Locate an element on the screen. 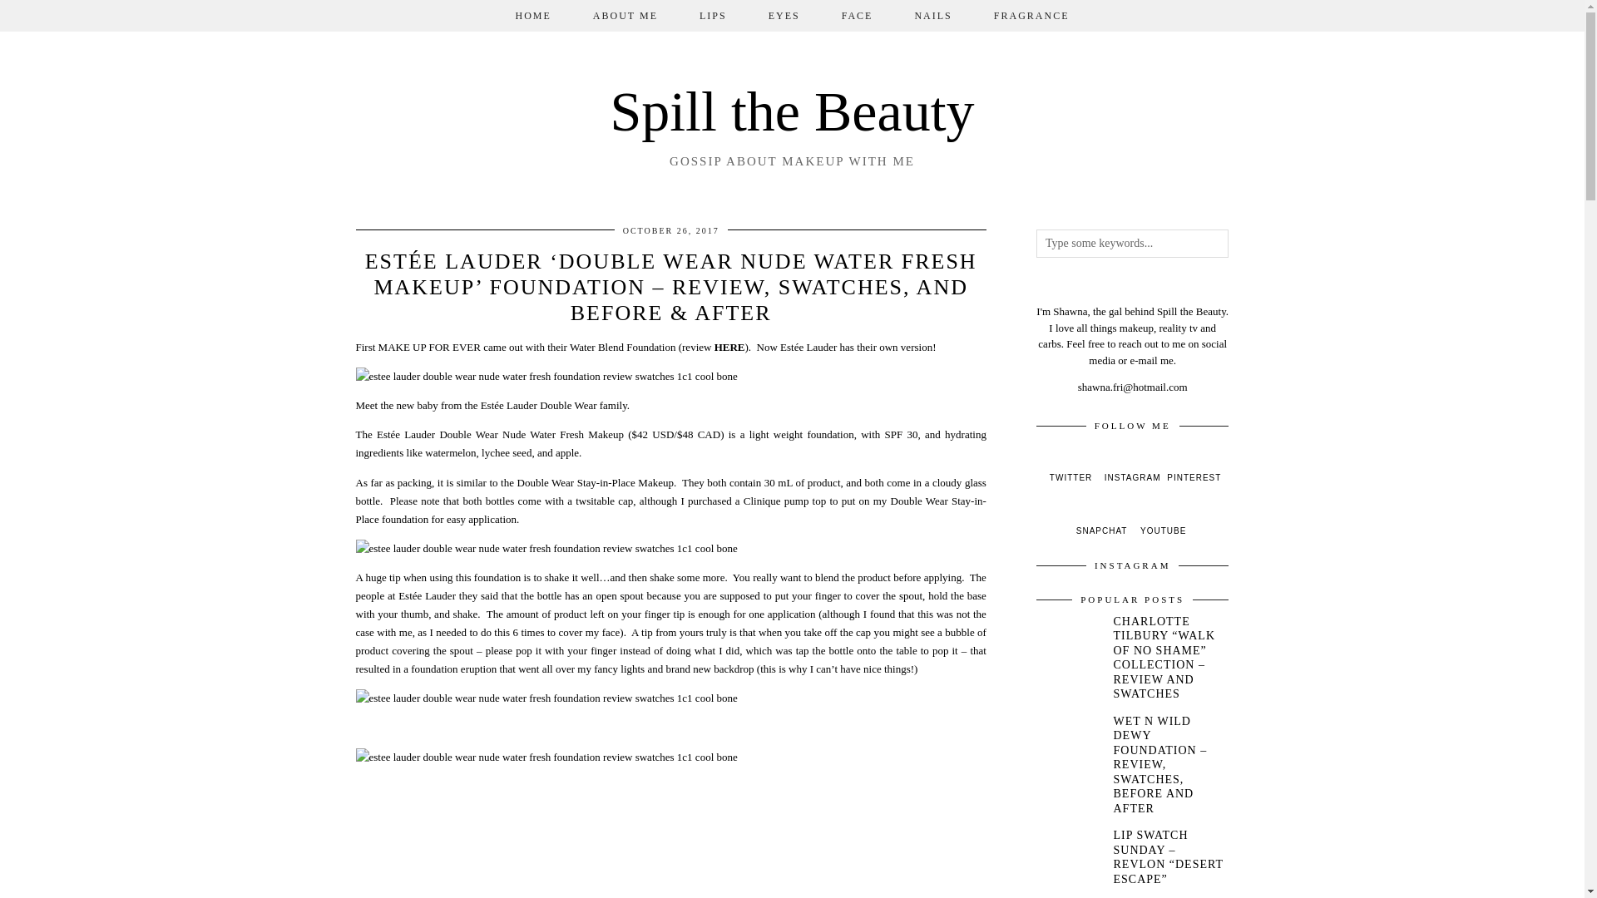 Image resolution: width=1597 pixels, height=898 pixels. FRAGRANCE is located at coordinates (1031, 15).